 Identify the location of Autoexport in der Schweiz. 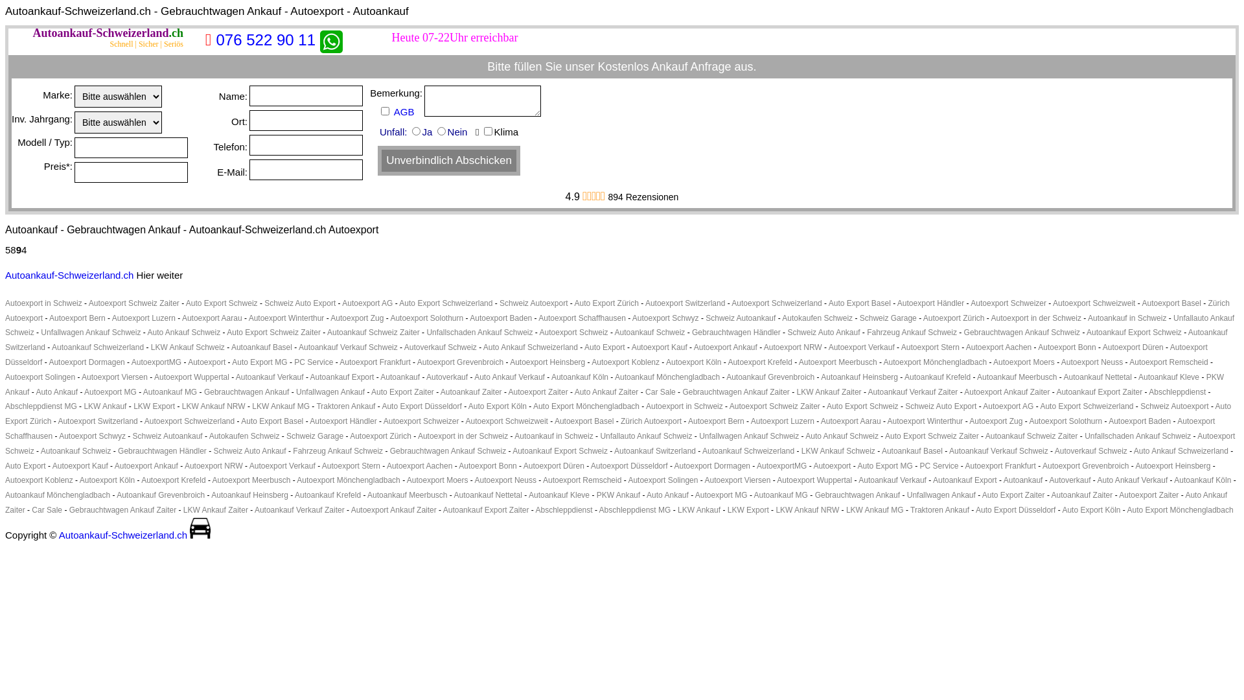
(463, 436).